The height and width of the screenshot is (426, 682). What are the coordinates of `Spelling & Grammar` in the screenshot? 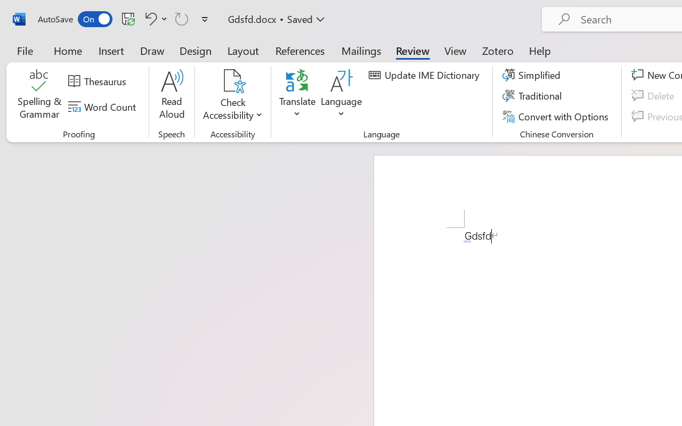 It's located at (39, 96).